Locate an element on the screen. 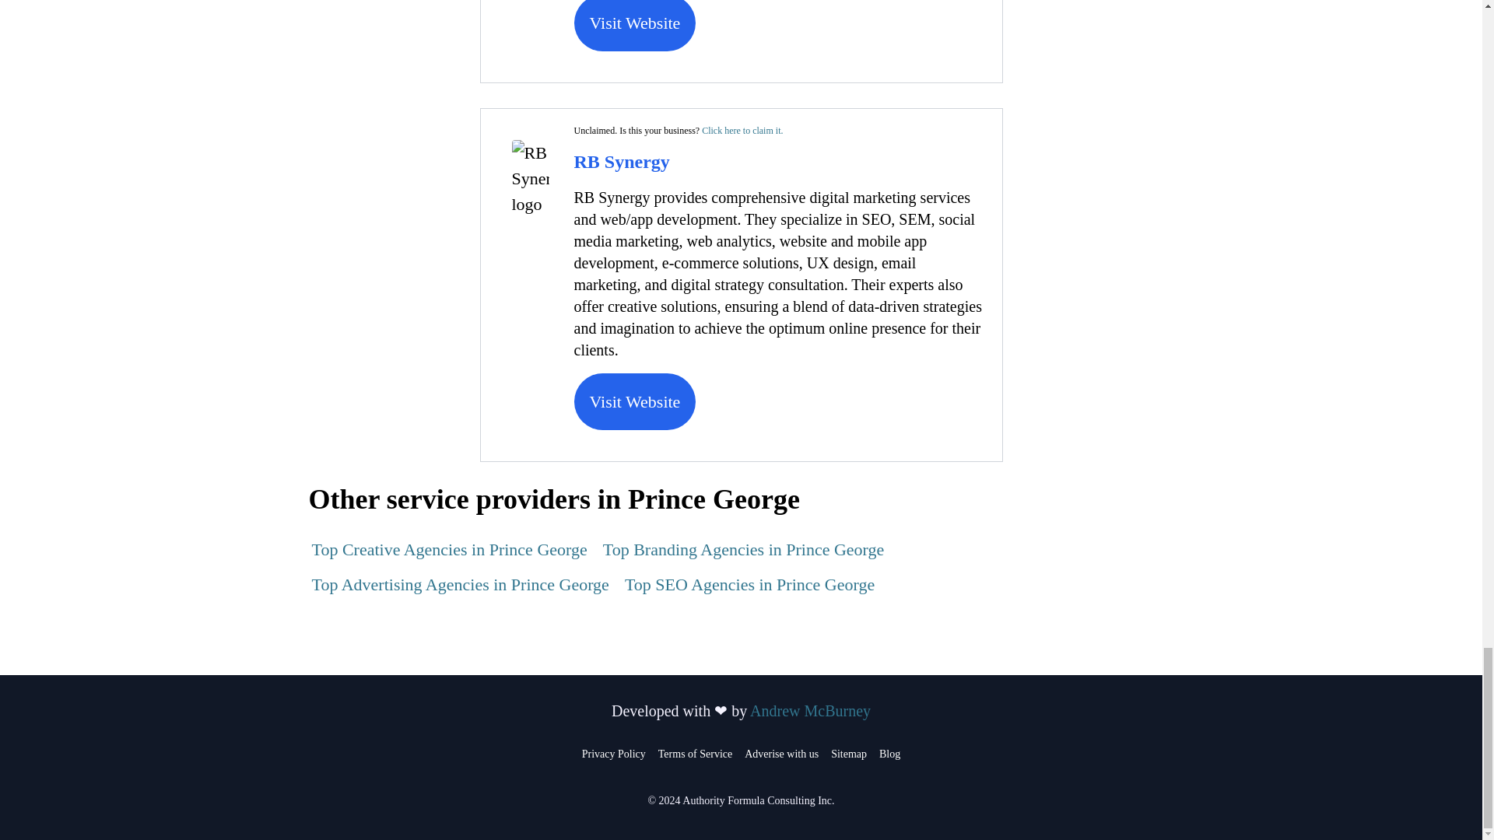  Top Creative Agencies in Prince George is located at coordinates (448, 549).